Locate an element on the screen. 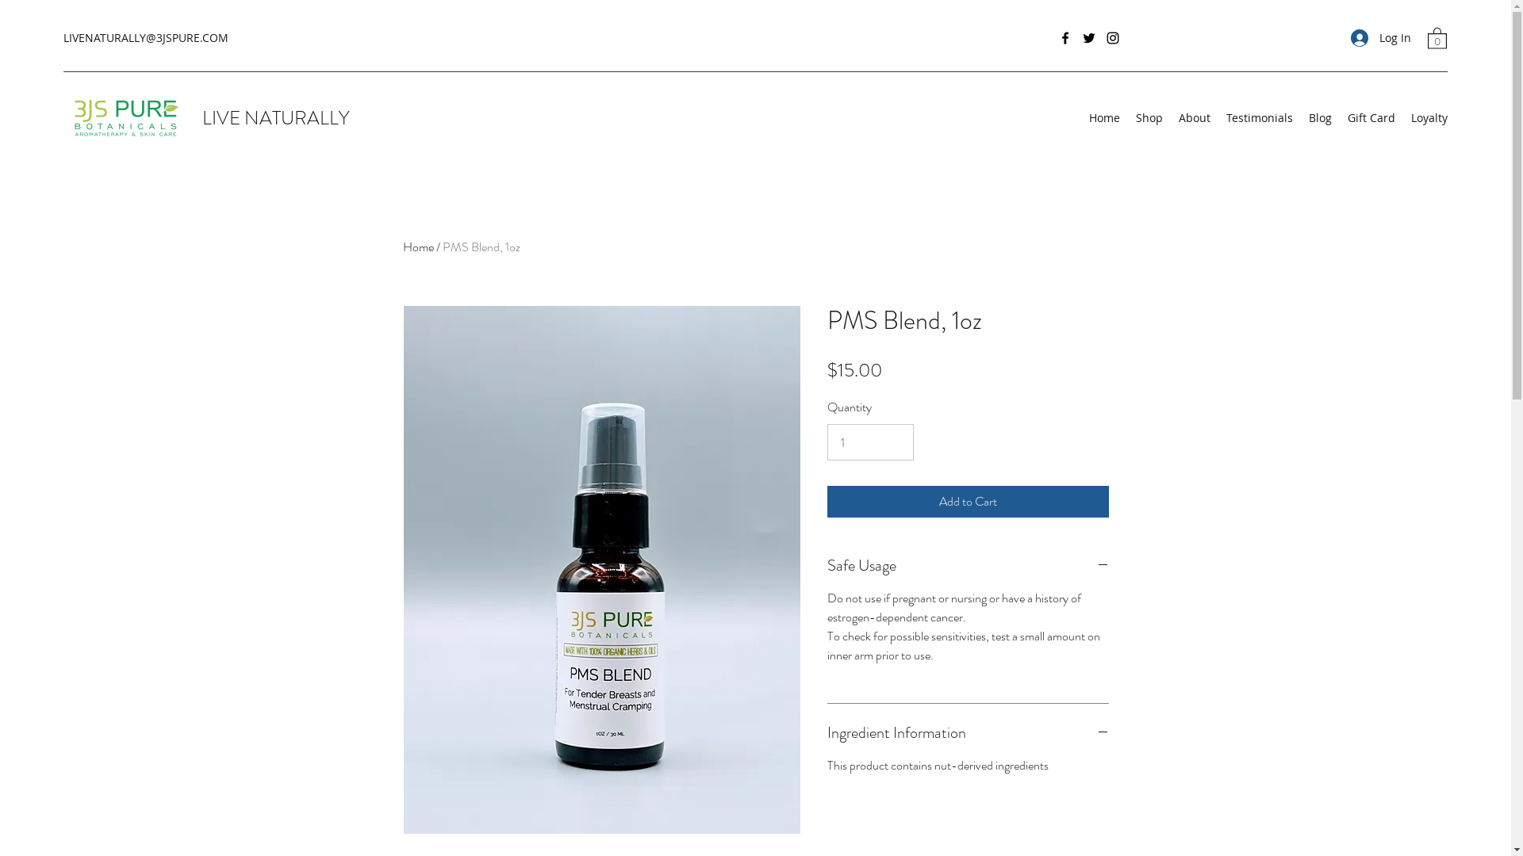 The image size is (1523, 856). Ingredient Information is located at coordinates (968, 732).